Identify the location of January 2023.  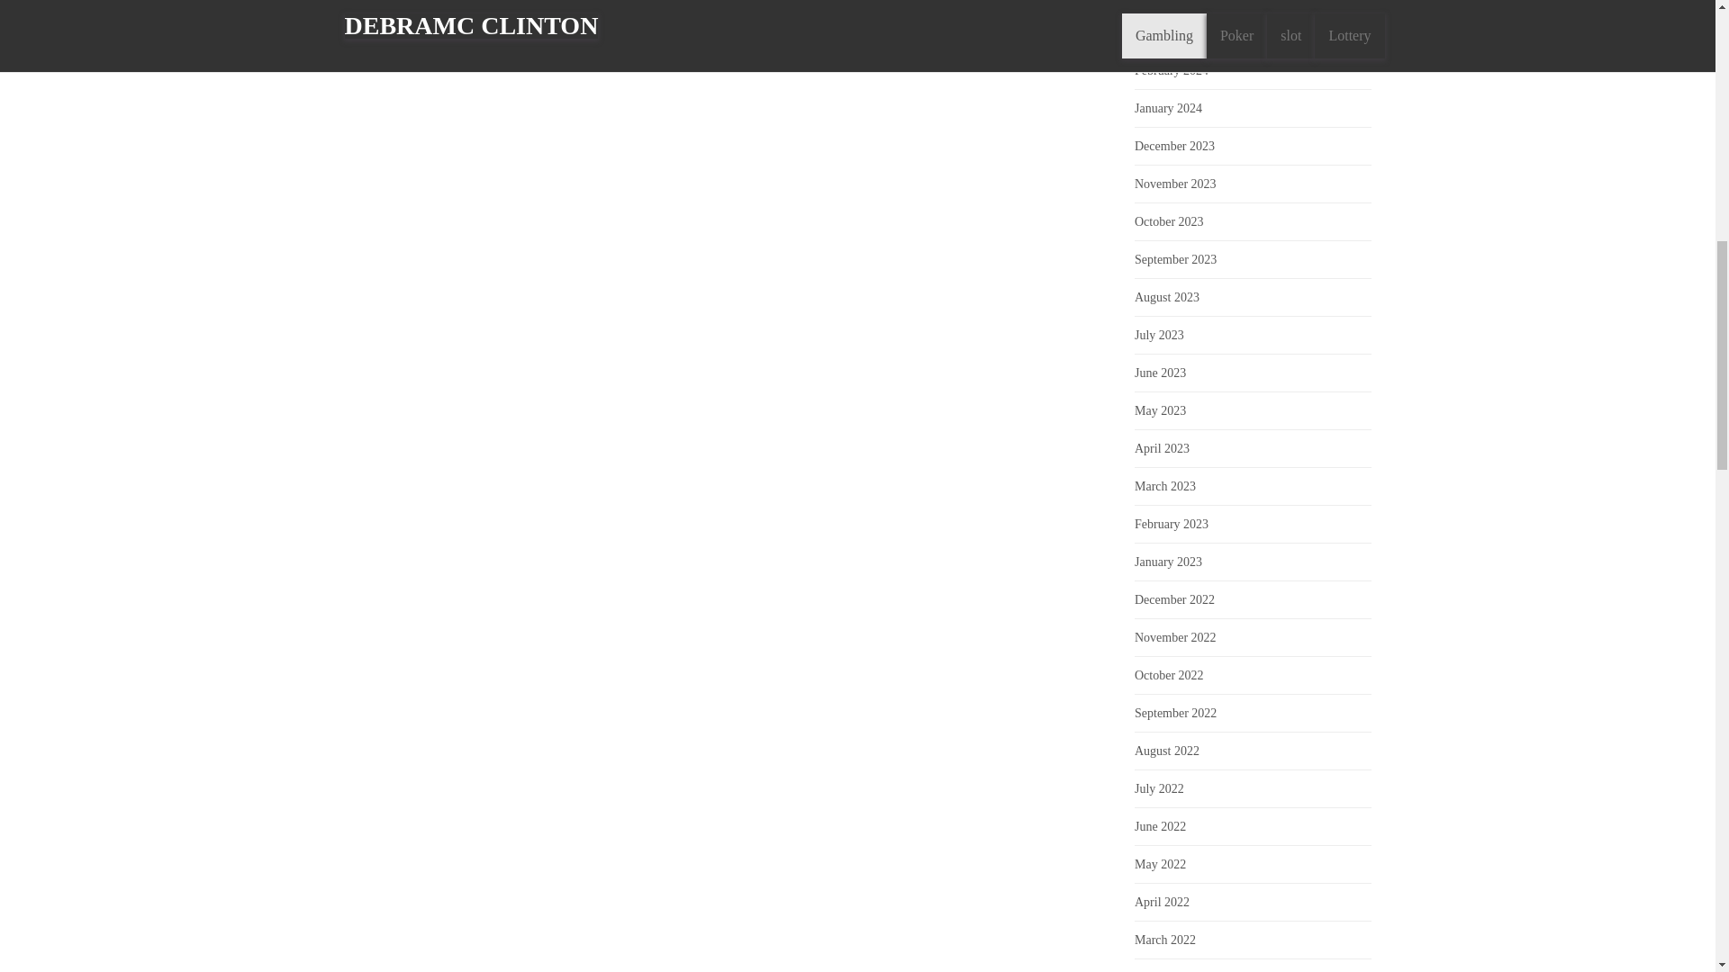
(1167, 562).